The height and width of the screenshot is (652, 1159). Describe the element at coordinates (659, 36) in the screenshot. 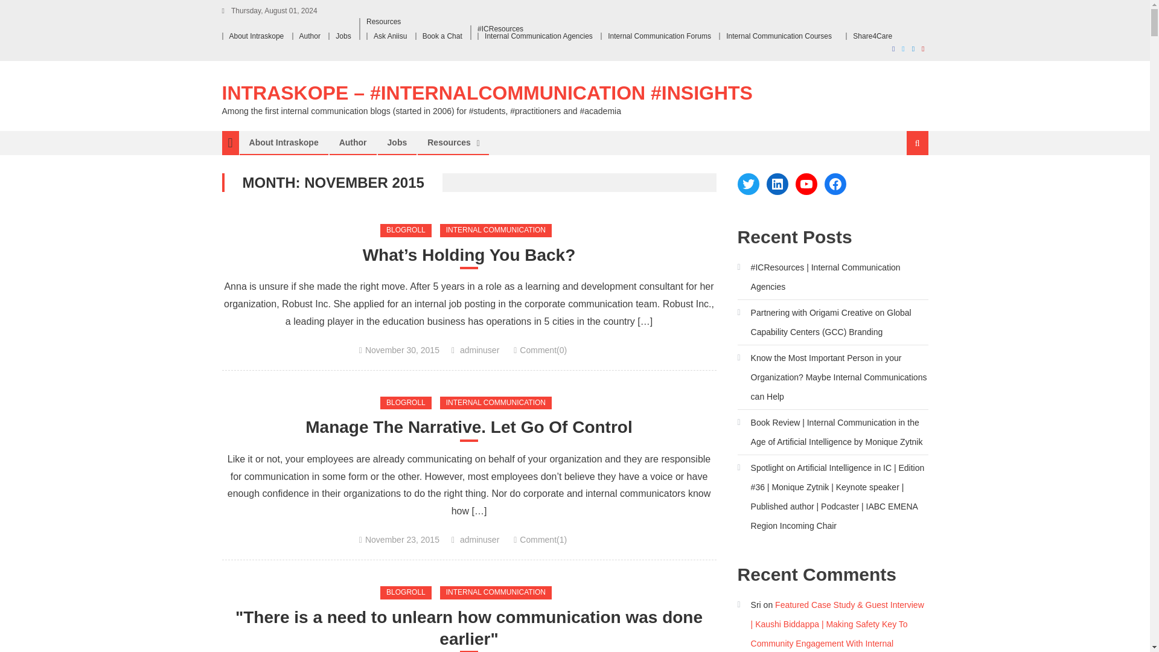

I see `Internal Communication Forums` at that location.